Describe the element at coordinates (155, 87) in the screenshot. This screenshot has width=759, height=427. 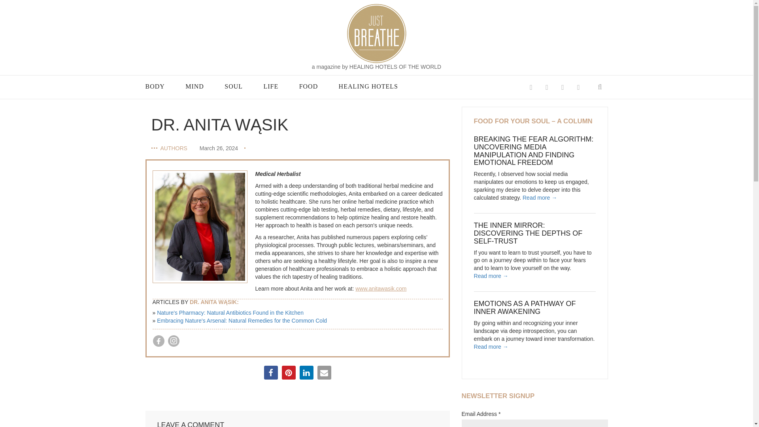
I see `BODY` at that location.